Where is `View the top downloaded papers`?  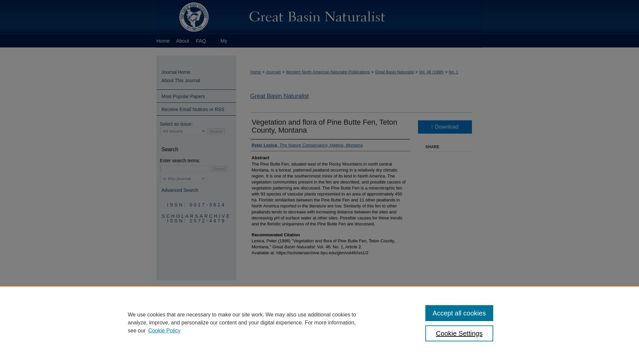
View the top downloaded papers is located at coordinates (196, 96).